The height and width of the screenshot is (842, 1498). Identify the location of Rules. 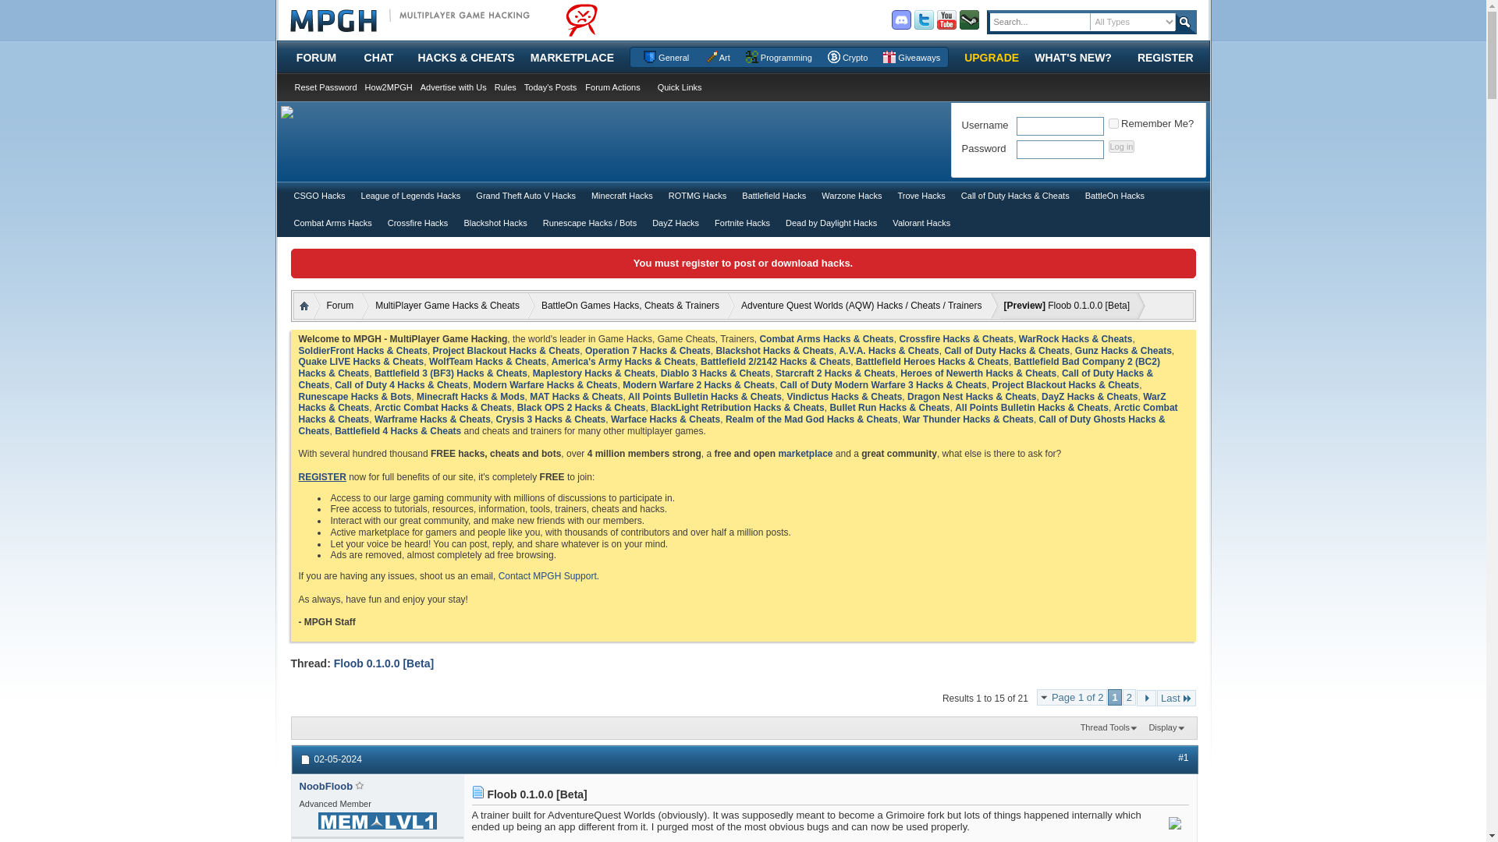
(506, 87).